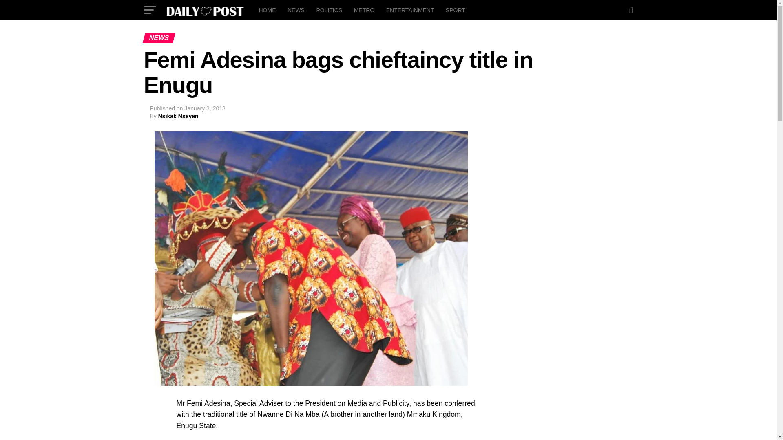  What do you see at coordinates (455, 10) in the screenshot?
I see `SPORT` at bounding box center [455, 10].